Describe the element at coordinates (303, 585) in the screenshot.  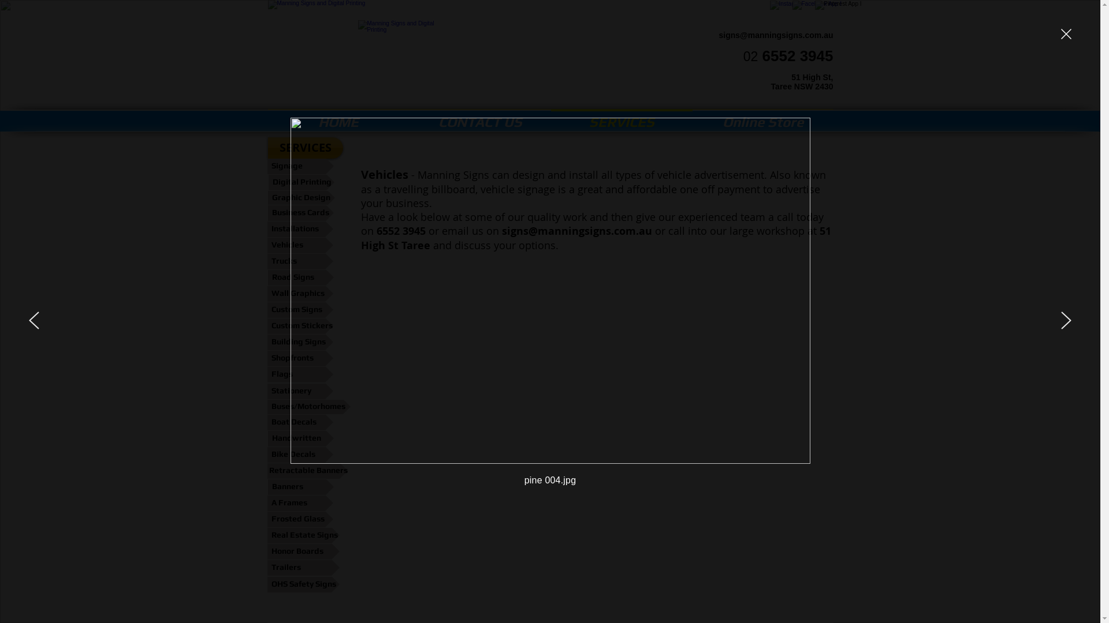
I see `OHS Safety Signs` at that location.